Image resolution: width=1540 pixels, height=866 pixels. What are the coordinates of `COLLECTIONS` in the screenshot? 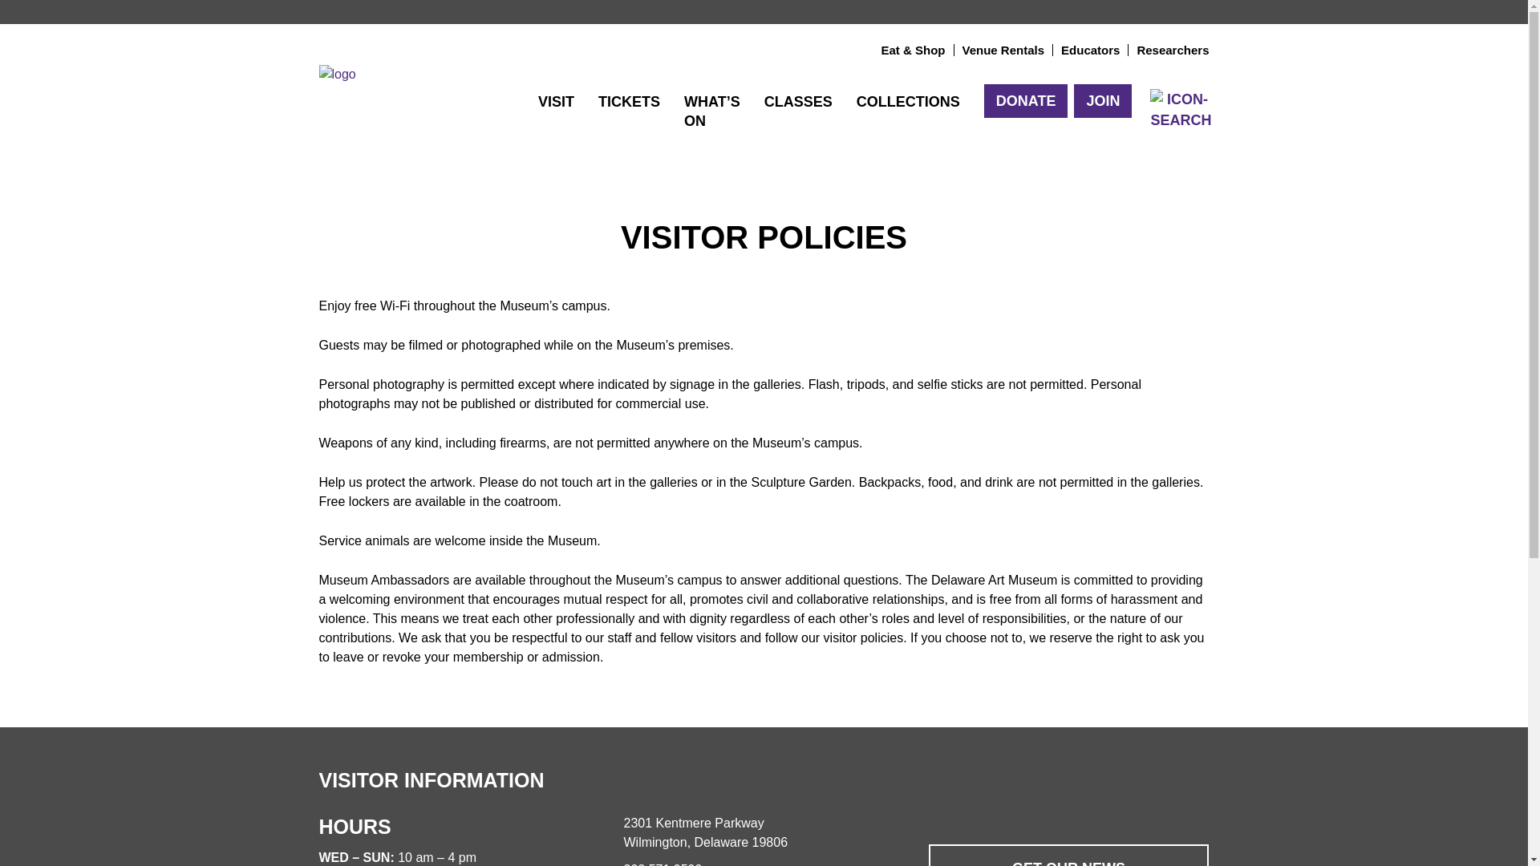 It's located at (908, 101).